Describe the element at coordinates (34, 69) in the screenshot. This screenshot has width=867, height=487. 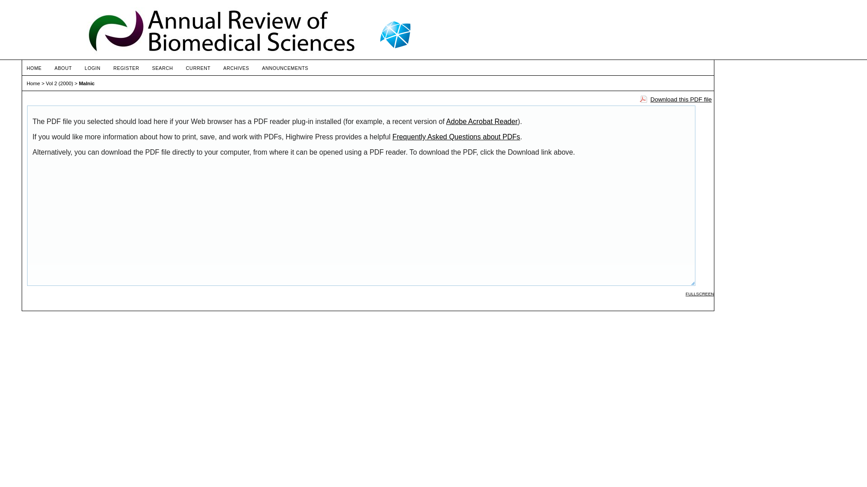
I see `HOME` at that location.